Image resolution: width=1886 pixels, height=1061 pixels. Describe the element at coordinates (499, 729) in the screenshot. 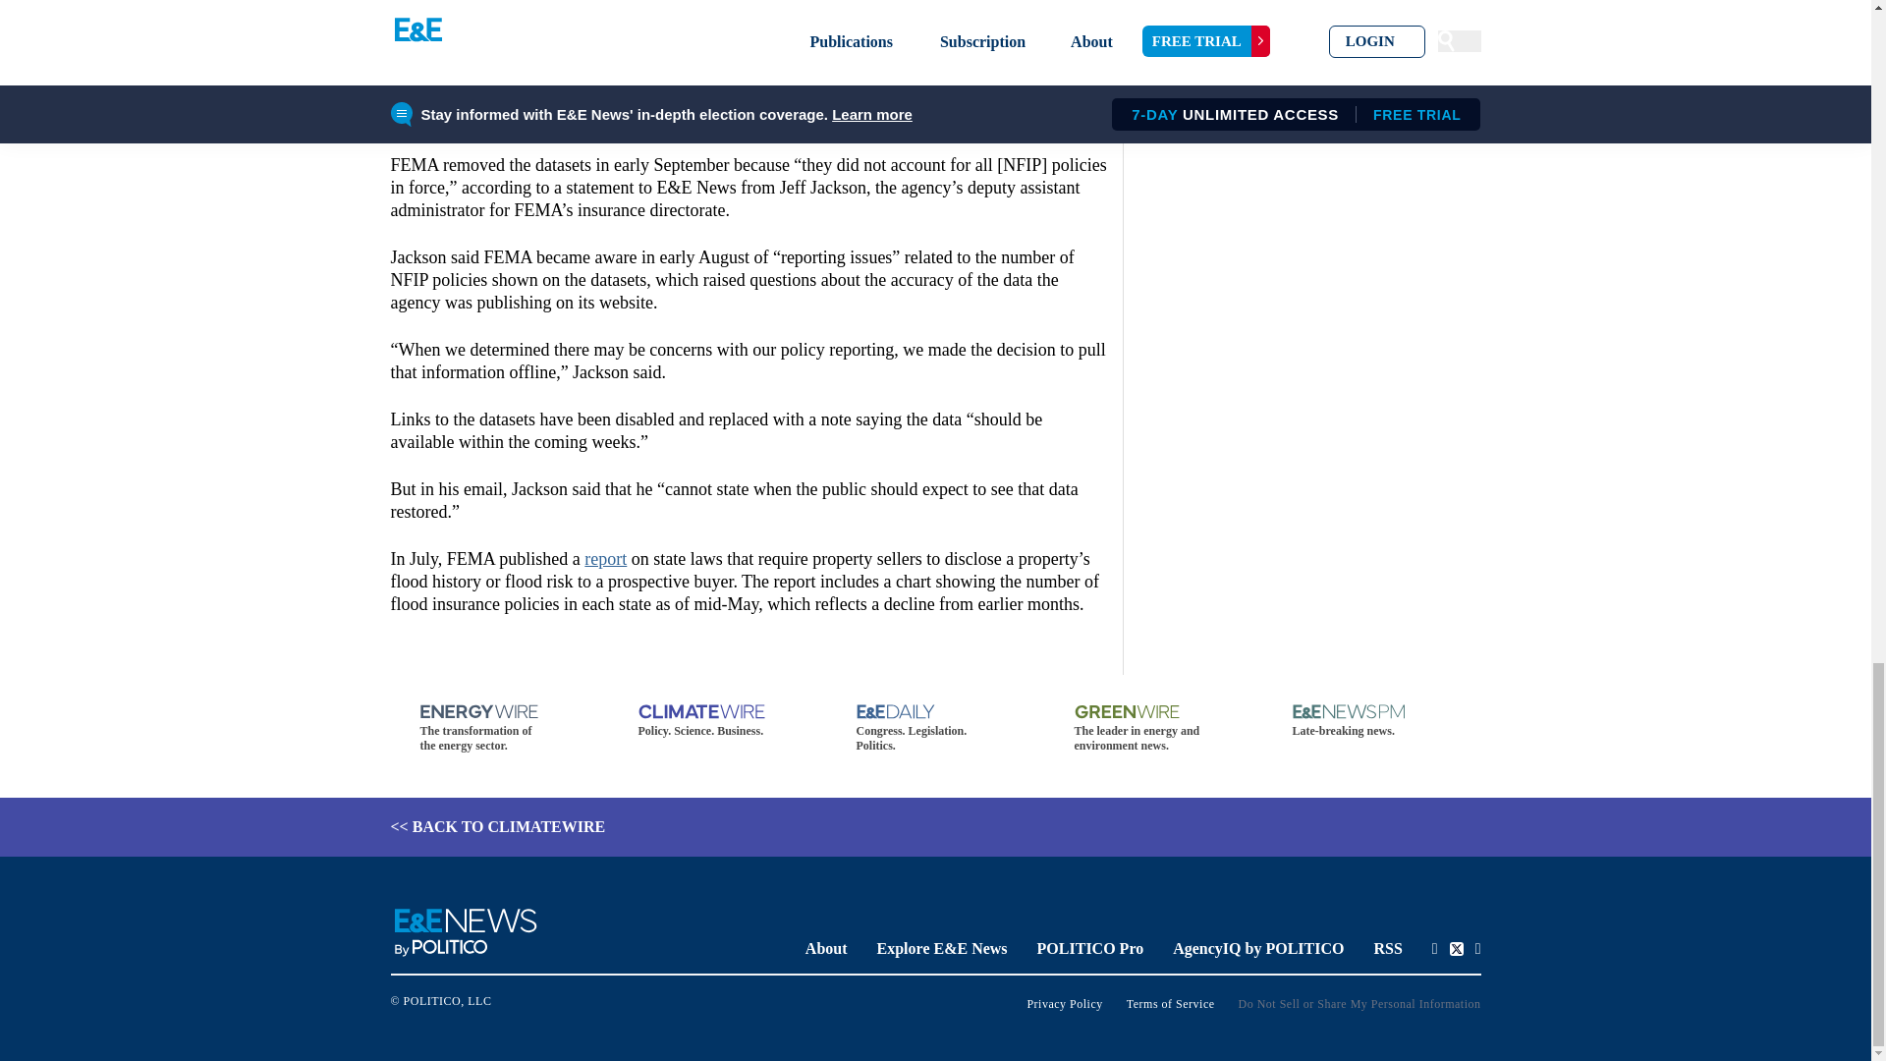

I see `The transformation of the energy sector.` at that location.